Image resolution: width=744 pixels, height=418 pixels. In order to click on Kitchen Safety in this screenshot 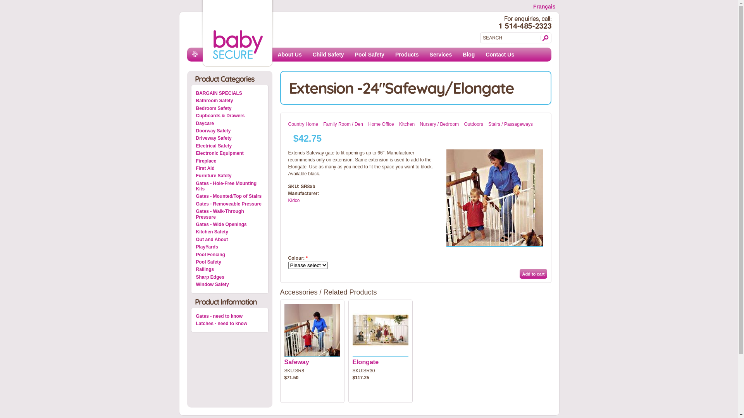, I will do `click(230, 232)`.